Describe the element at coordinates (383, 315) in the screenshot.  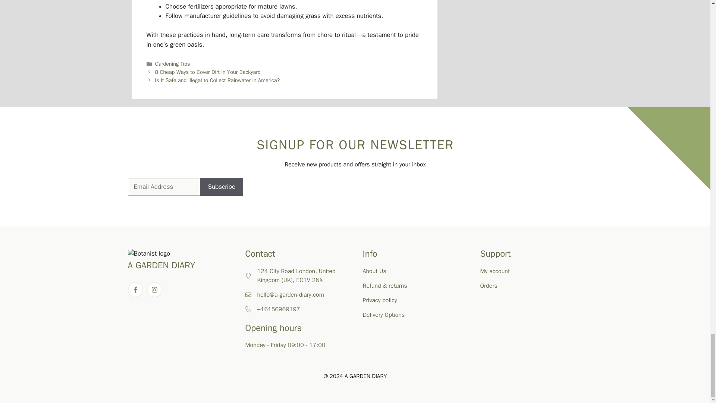
I see `Delivery Options` at that location.